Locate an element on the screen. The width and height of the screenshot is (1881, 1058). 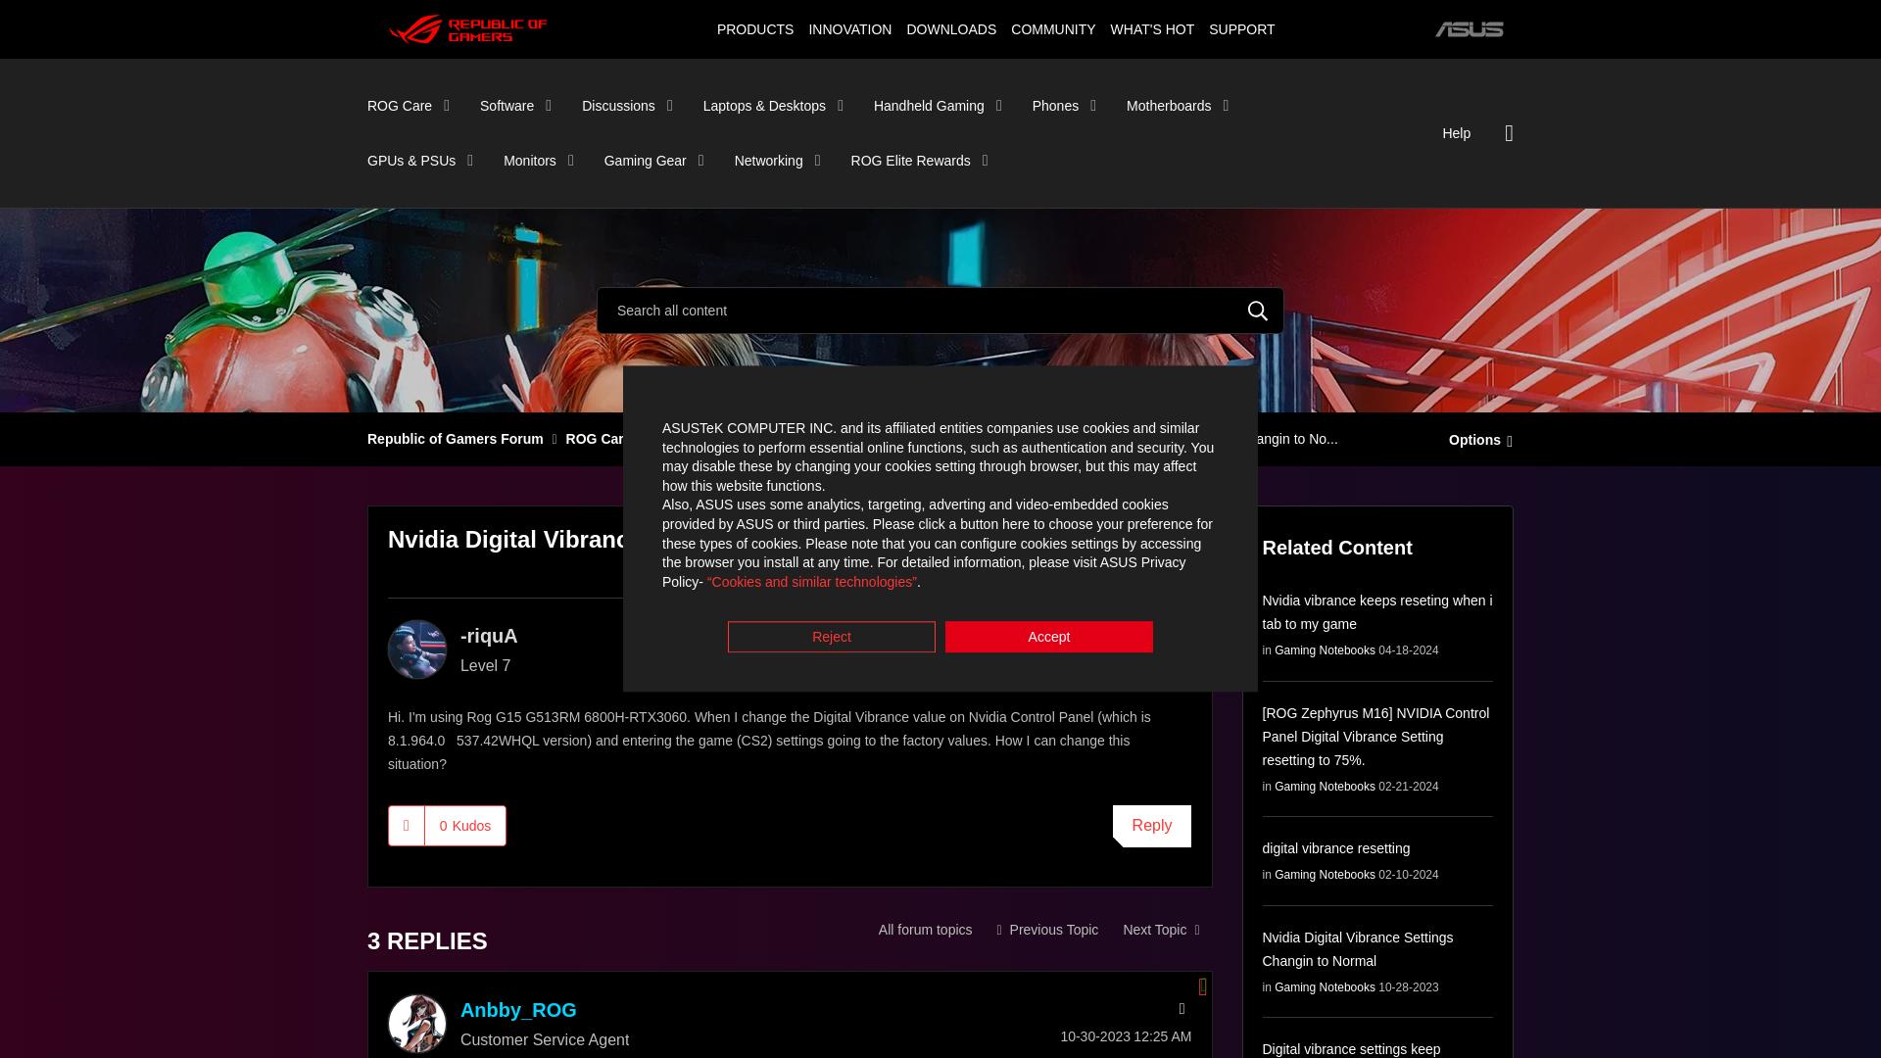
DOWNLOADS is located at coordinates (951, 28).